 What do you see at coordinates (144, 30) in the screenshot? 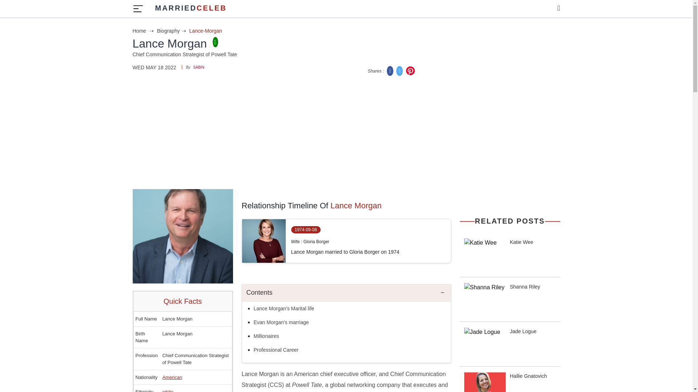
I see `Home` at bounding box center [144, 30].